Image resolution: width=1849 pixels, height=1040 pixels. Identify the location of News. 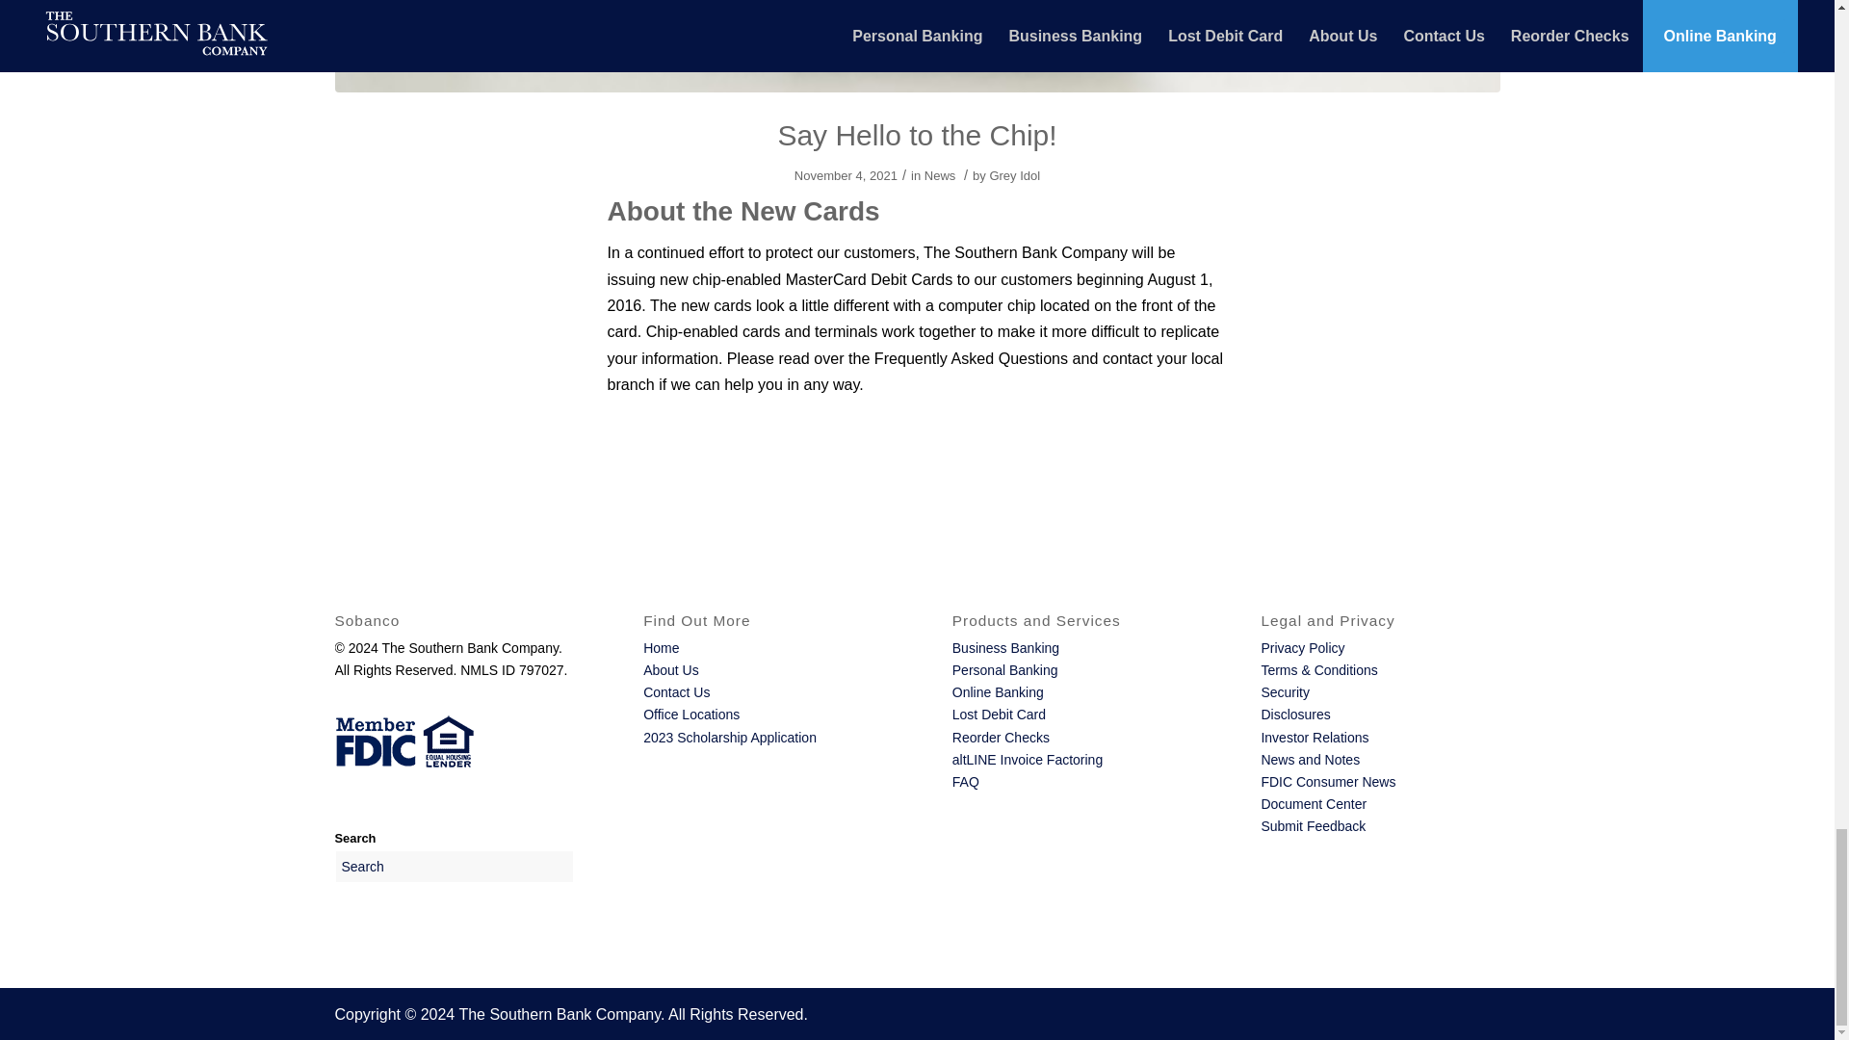
(940, 175).